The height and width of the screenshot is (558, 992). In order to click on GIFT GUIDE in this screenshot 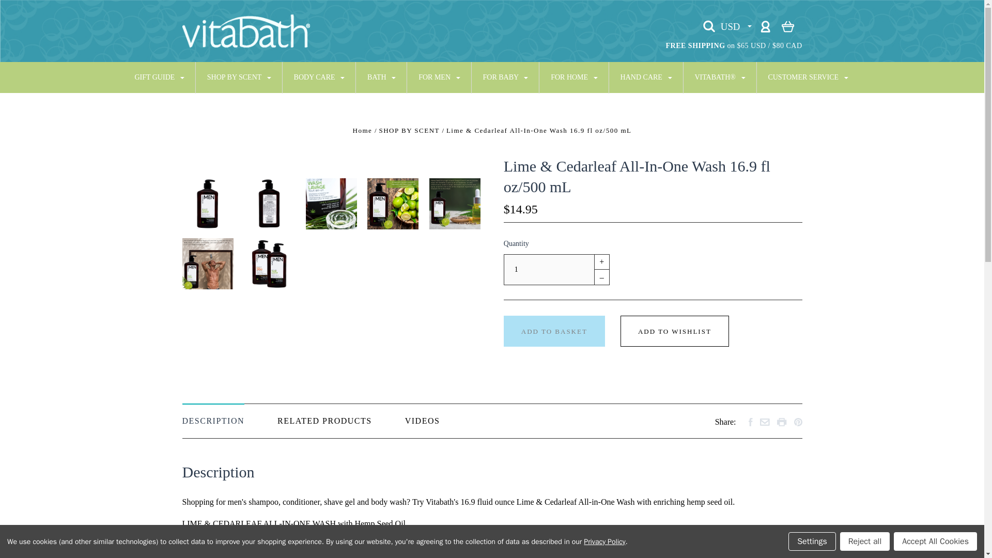, I will do `click(159, 78)`.